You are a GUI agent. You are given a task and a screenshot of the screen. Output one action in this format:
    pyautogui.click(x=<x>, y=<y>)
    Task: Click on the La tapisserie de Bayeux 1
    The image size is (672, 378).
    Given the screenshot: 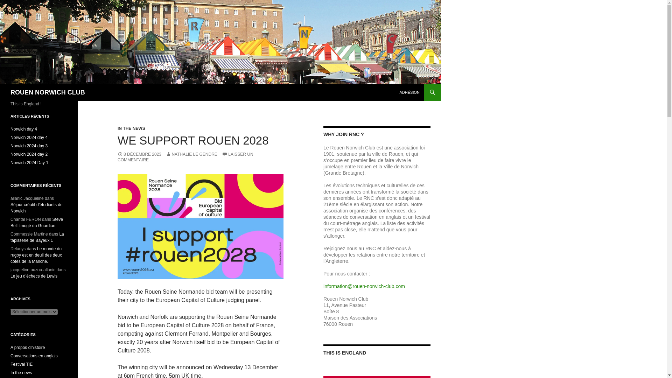 What is the action you would take?
    pyautogui.click(x=37, y=237)
    